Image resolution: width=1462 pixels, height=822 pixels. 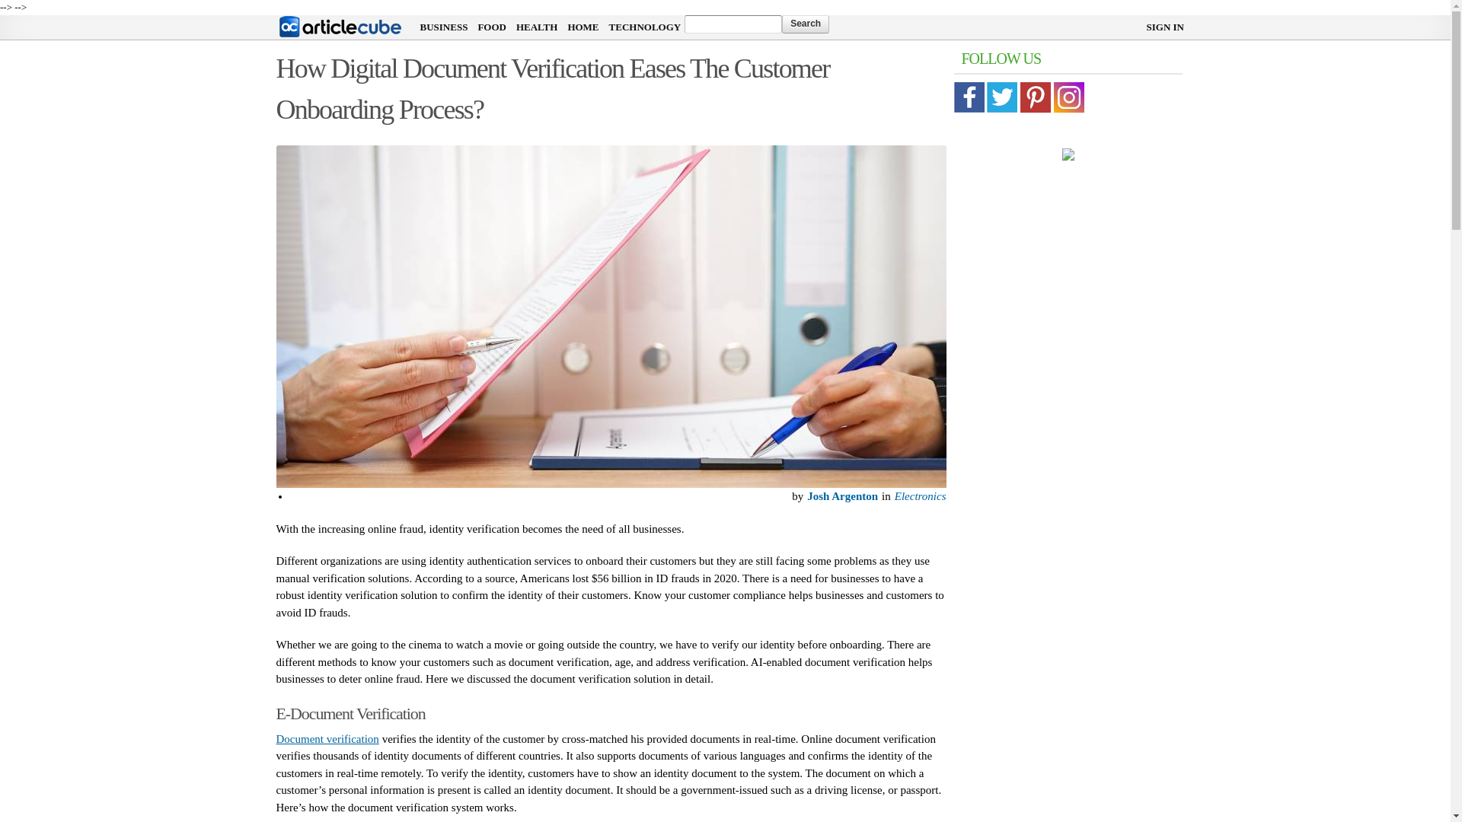 What do you see at coordinates (806, 24) in the screenshot?
I see `Search` at bounding box center [806, 24].